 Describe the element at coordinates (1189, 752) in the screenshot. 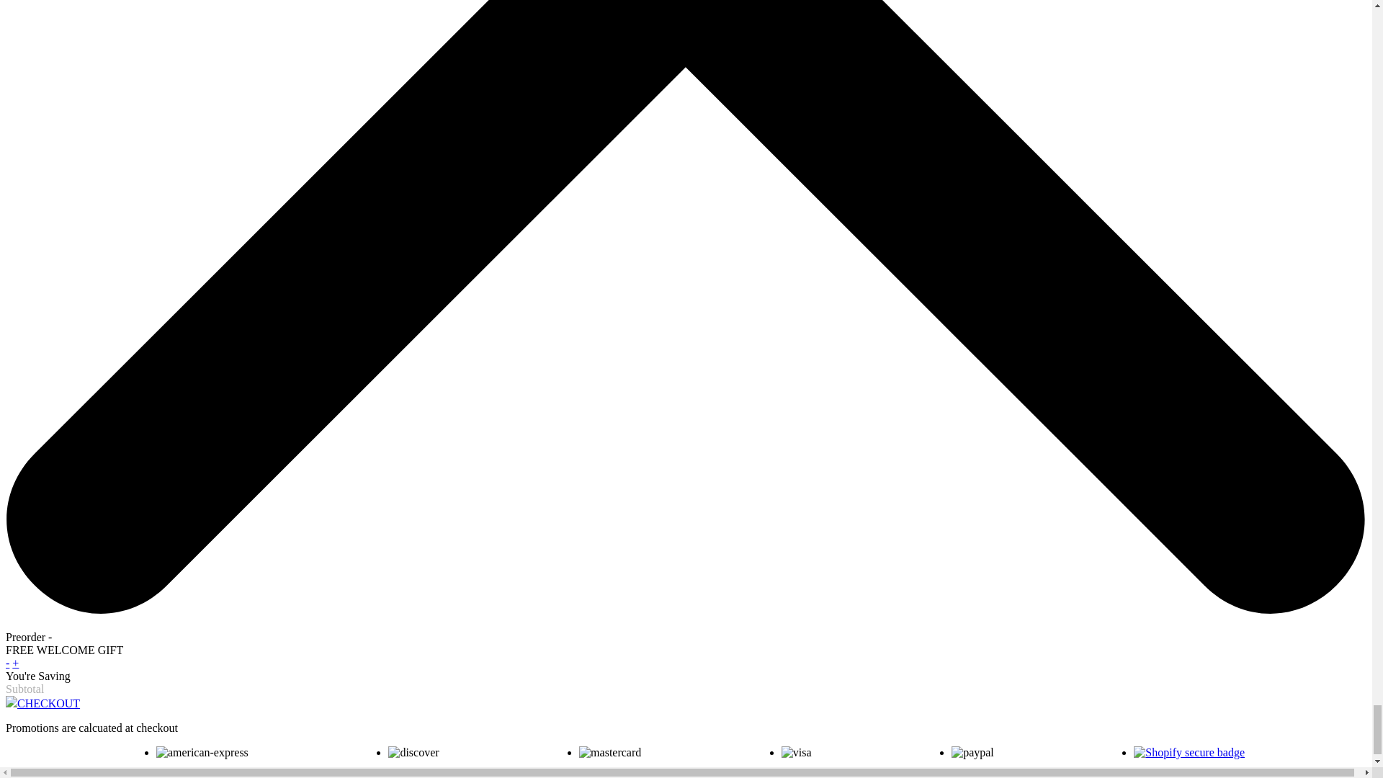

I see `This online store is secured by Shopify` at that location.